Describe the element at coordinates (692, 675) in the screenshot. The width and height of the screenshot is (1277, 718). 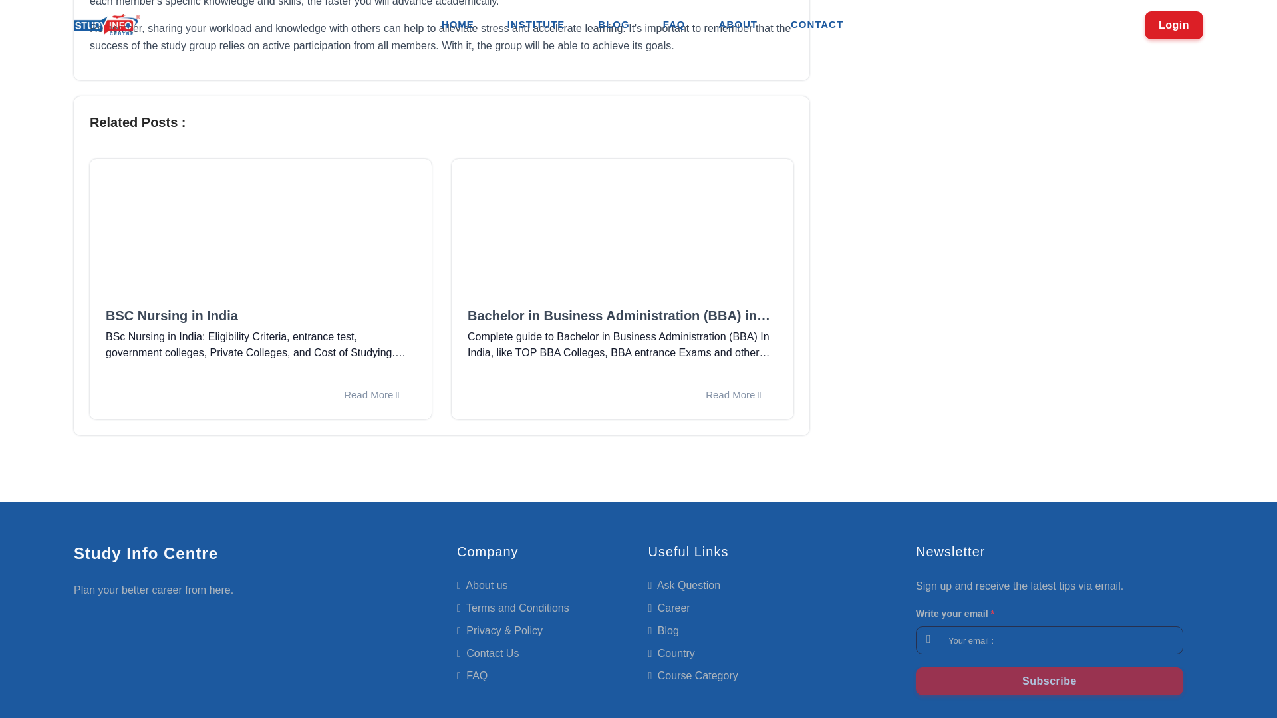
I see `Course Category` at that location.